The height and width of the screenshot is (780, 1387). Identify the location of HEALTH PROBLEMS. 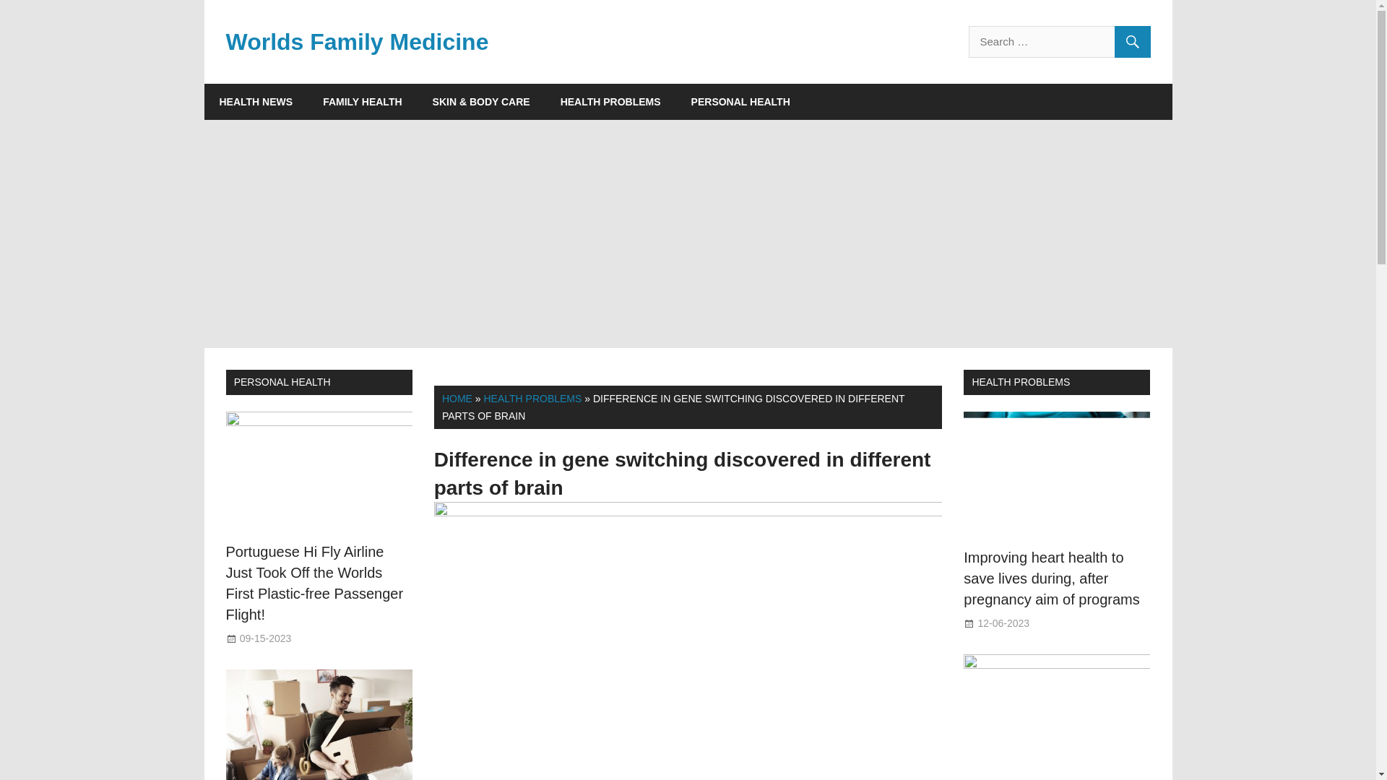
(610, 101).